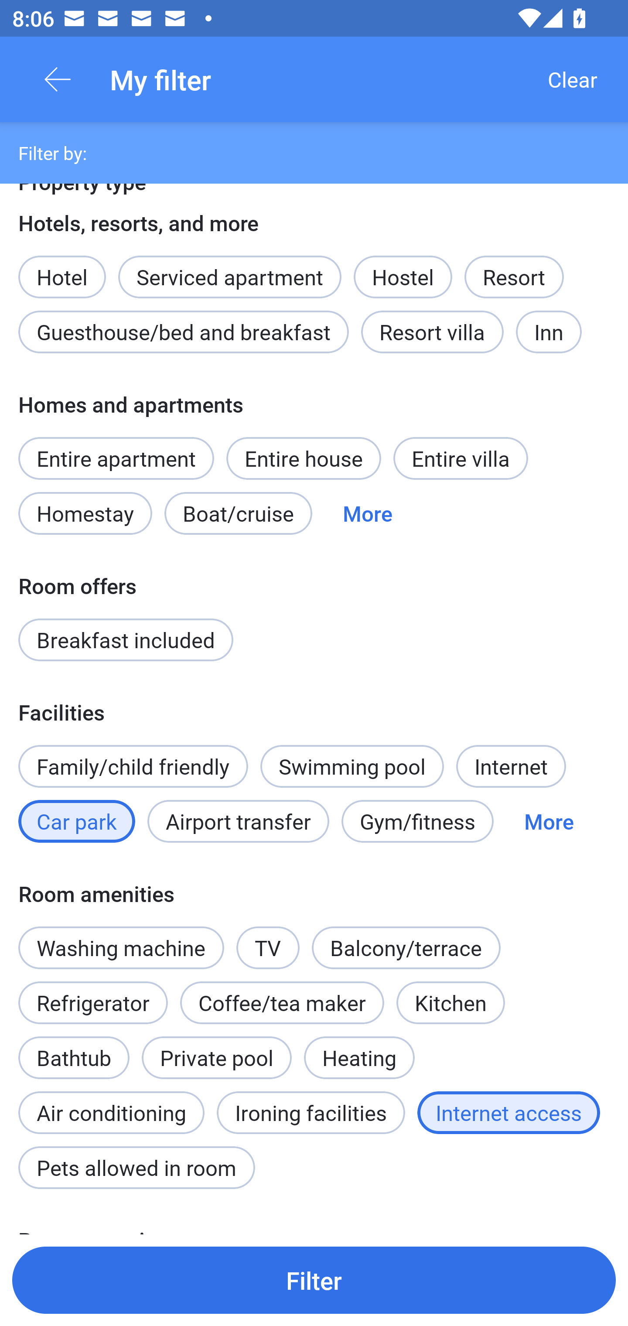 The height and width of the screenshot is (1326, 628). Describe the element at coordinates (133, 766) in the screenshot. I see `Family/child friendly` at that location.